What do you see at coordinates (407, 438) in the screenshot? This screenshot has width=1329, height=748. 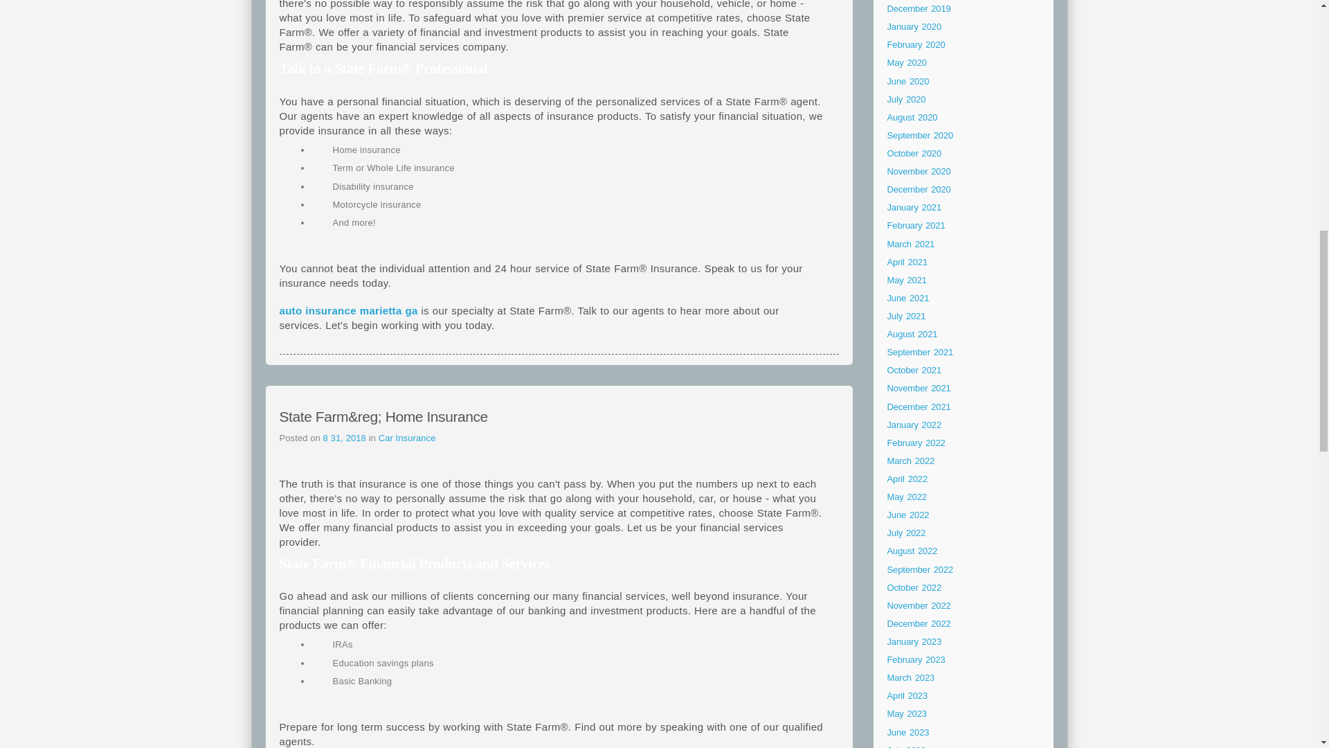 I see `Car Insurance` at bounding box center [407, 438].